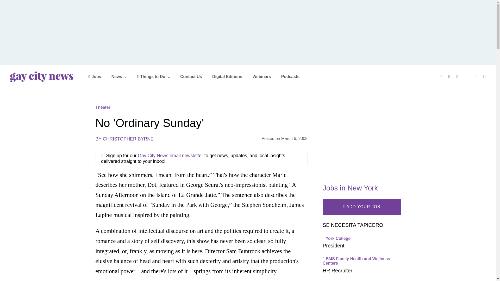 The width and height of the screenshot is (500, 281). I want to click on Jobs, so click(95, 76).